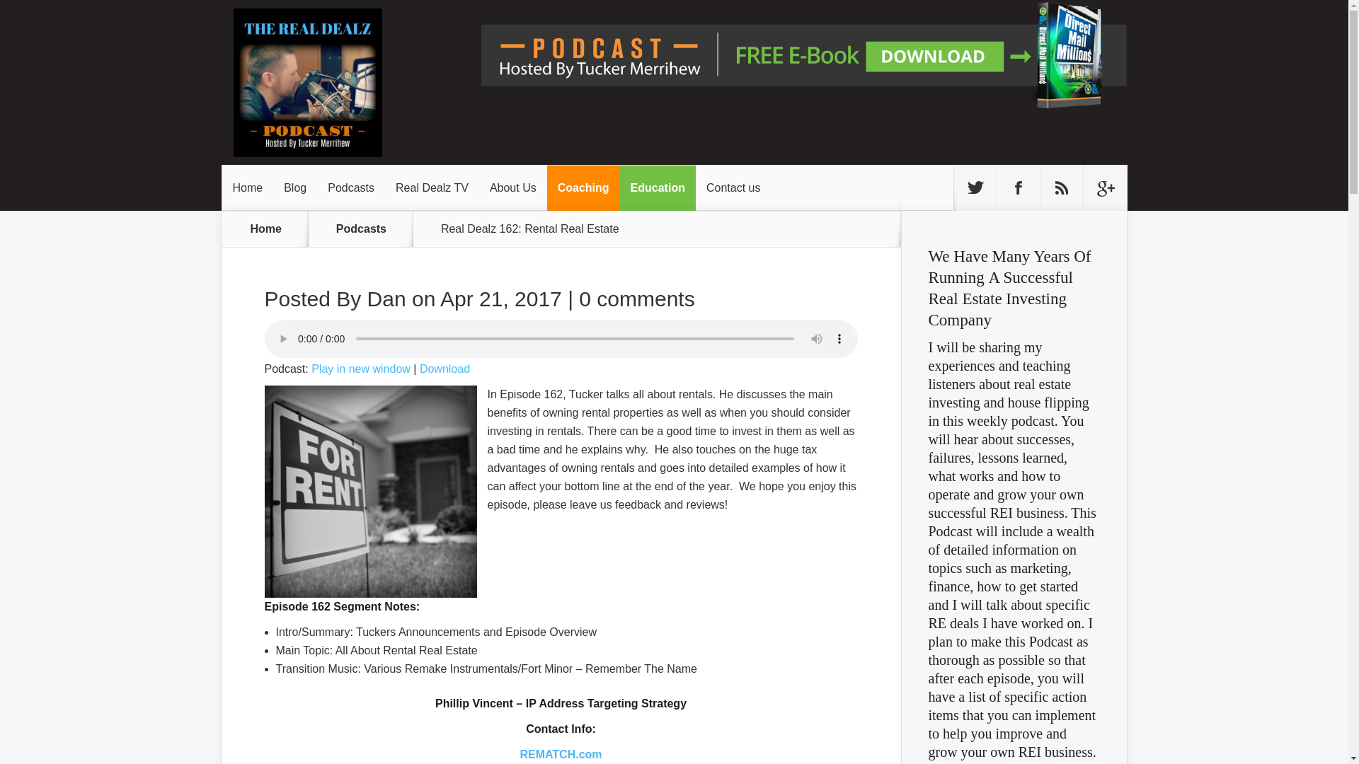  What do you see at coordinates (360, 369) in the screenshot?
I see `Play in new window` at bounding box center [360, 369].